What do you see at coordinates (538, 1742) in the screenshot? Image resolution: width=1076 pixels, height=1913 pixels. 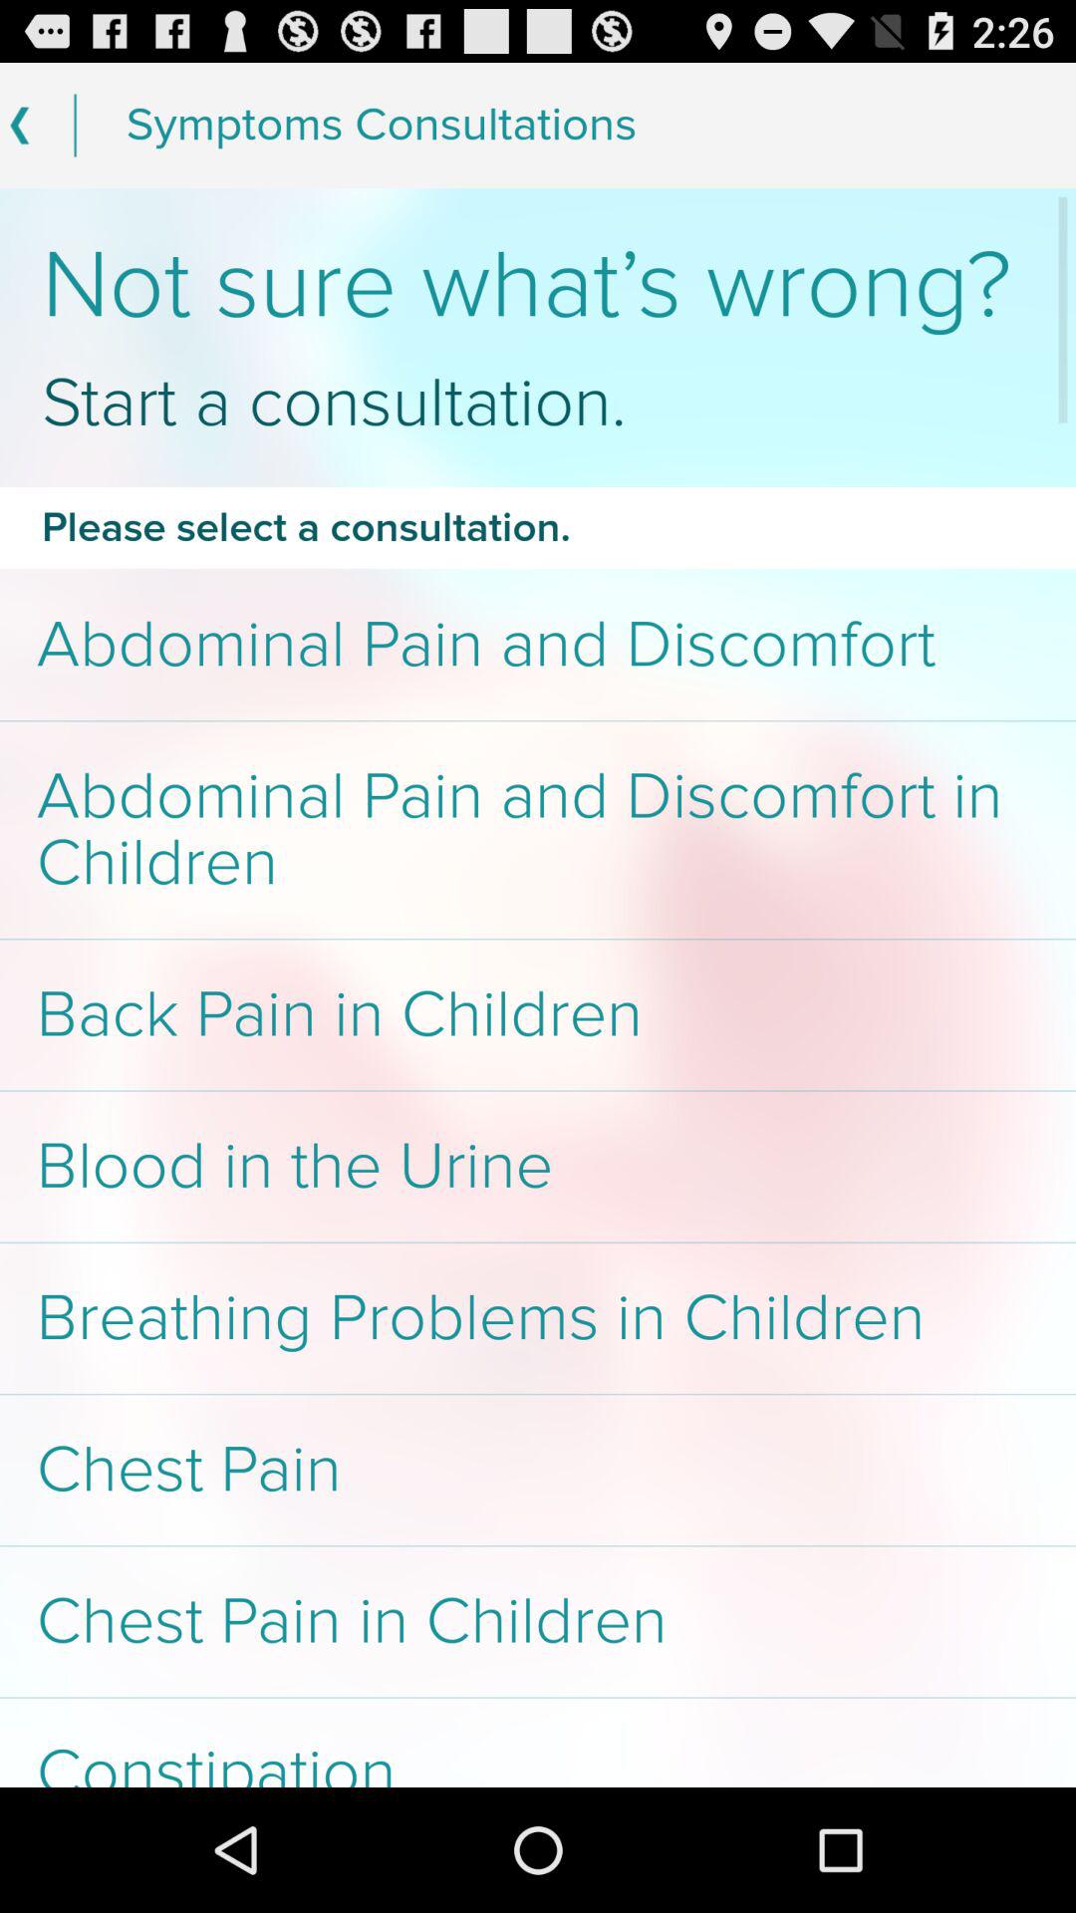 I see `scroll until the constipation` at bounding box center [538, 1742].